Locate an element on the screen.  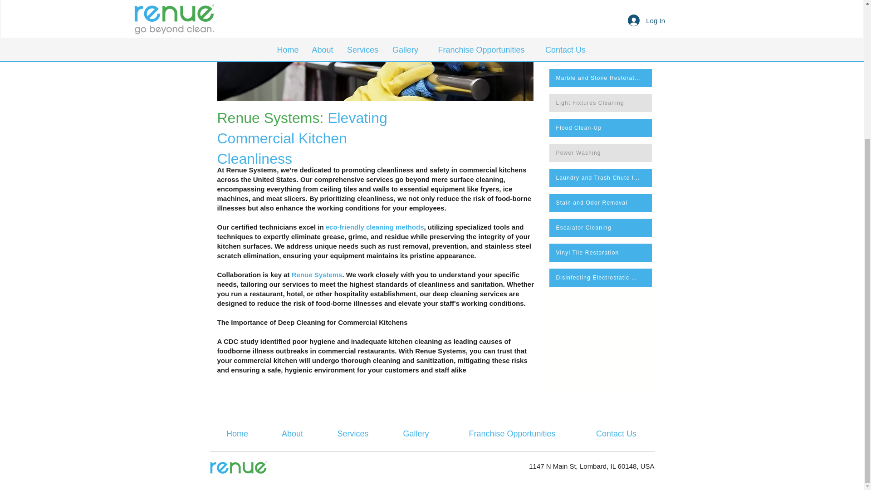
Kitchen Cleaning is located at coordinates (600, 53).